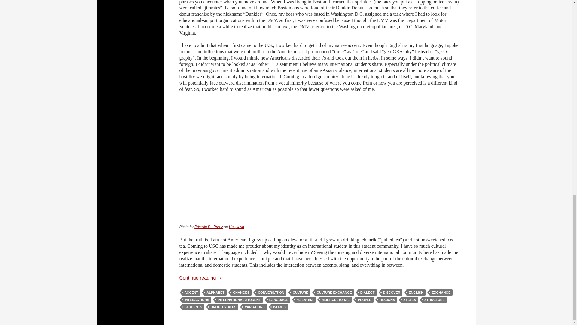 The image size is (577, 325). Describe the element at coordinates (416, 292) in the screenshot. I see `ENGLISH` at that location.